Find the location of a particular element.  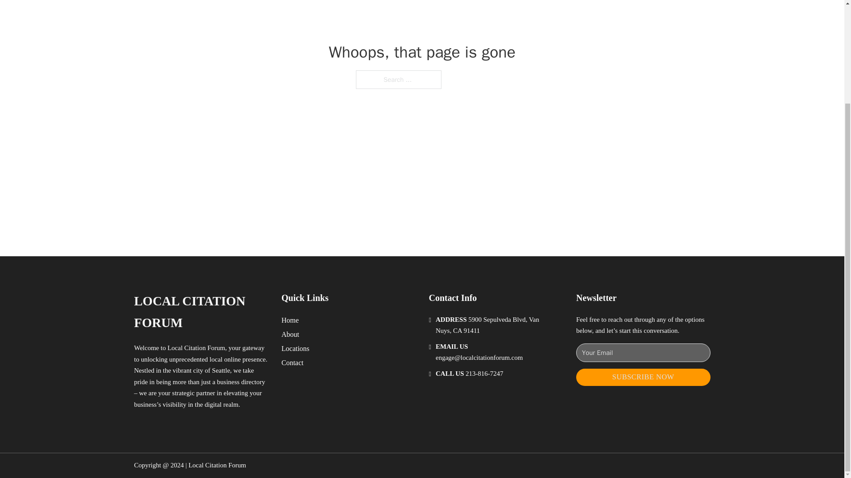

Locations is located at coordinates (295, 349).